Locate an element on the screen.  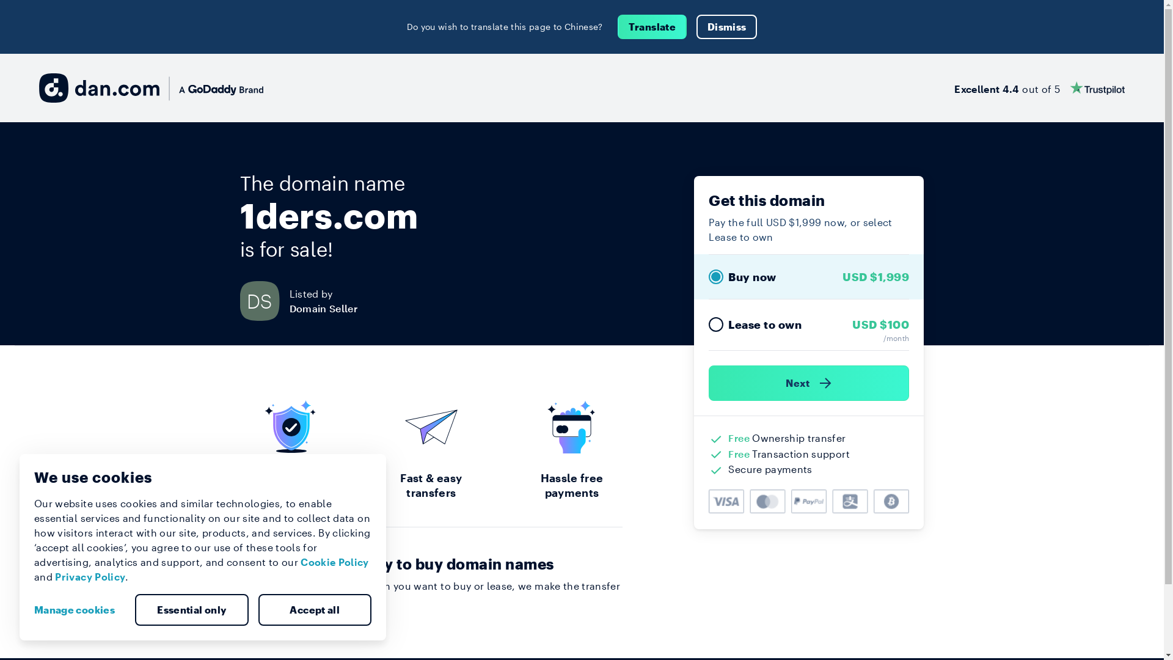
Excellent 4.4 out of 5 is located at coordinates (1040, 88).